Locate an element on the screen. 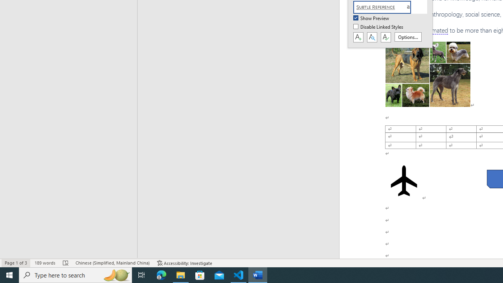 This screenshot has width=503, height=283. Show Preview is located at coordinates (372, 18).